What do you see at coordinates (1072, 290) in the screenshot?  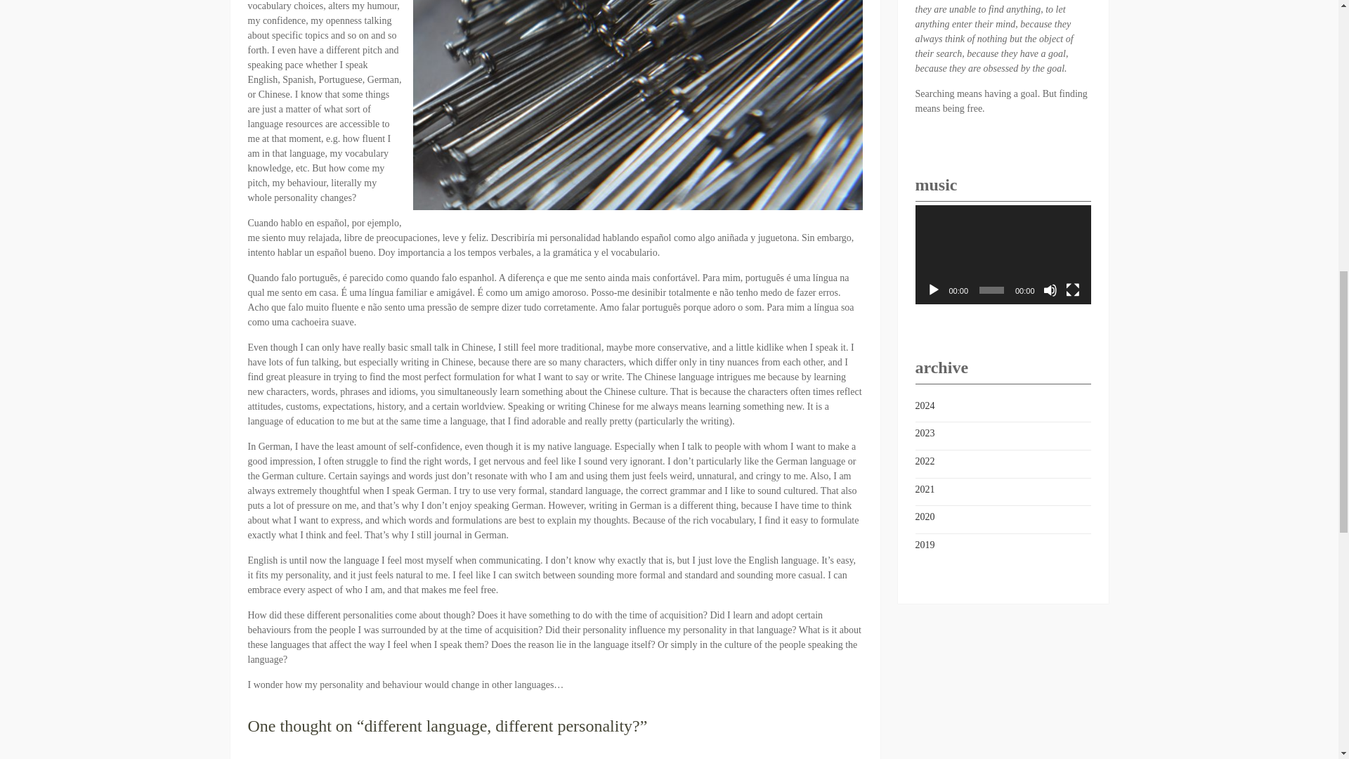 I see `Fullscreen` at bounding box center [1072, 290].